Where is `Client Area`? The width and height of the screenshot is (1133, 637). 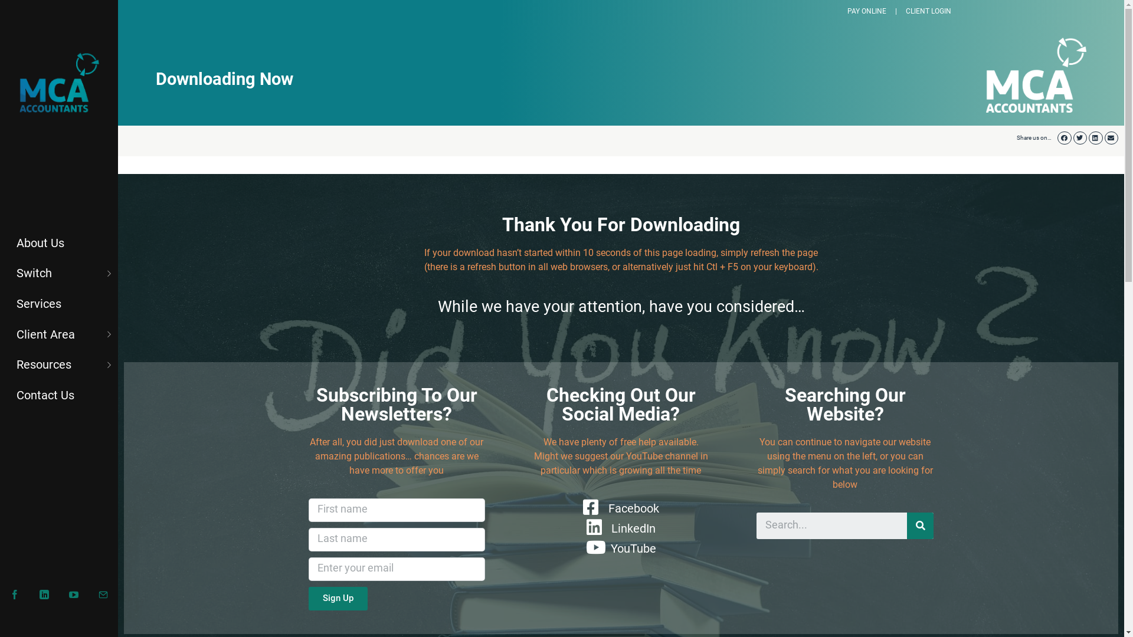
Client Area is located at coordinates (59, 334).